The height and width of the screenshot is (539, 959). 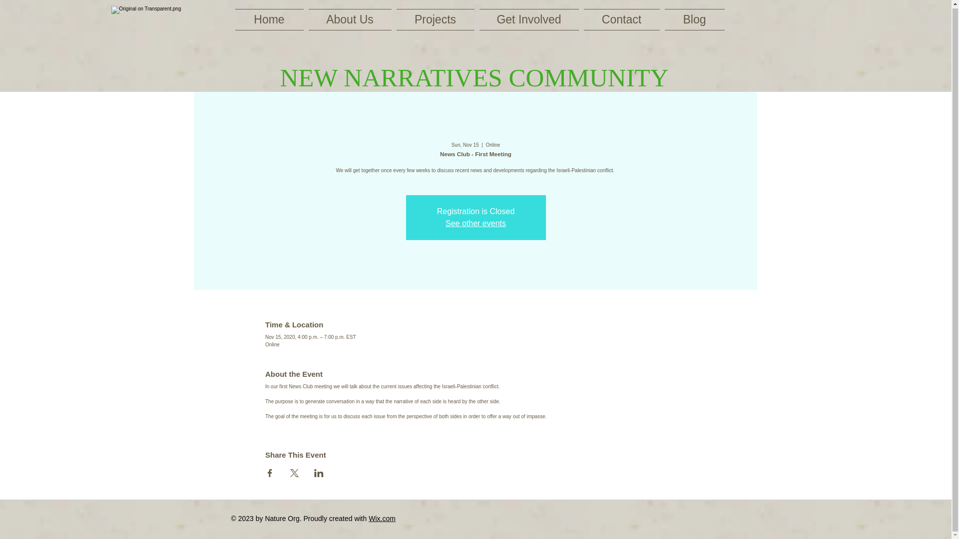 What do you see at coordinates (435, 19) in the screenshot?
I see `Projects` at bounding box center [435, 19].